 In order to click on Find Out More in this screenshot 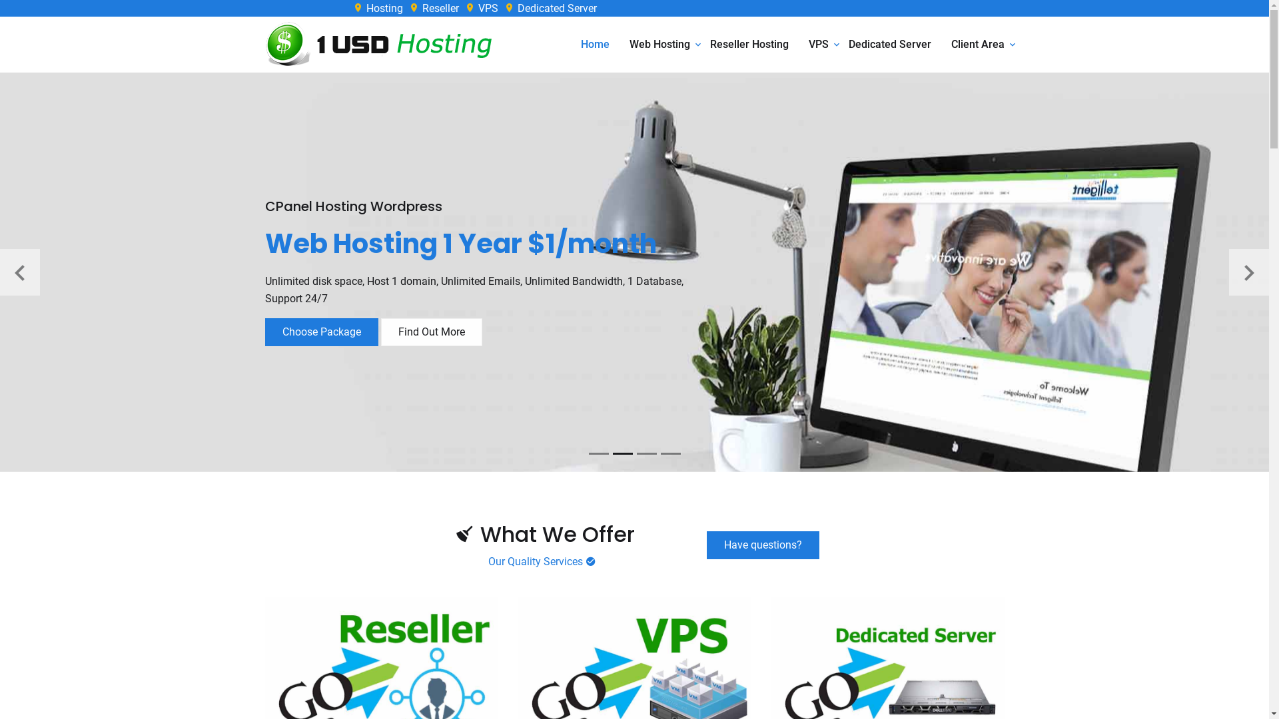, I will do `click(432, 332)`.